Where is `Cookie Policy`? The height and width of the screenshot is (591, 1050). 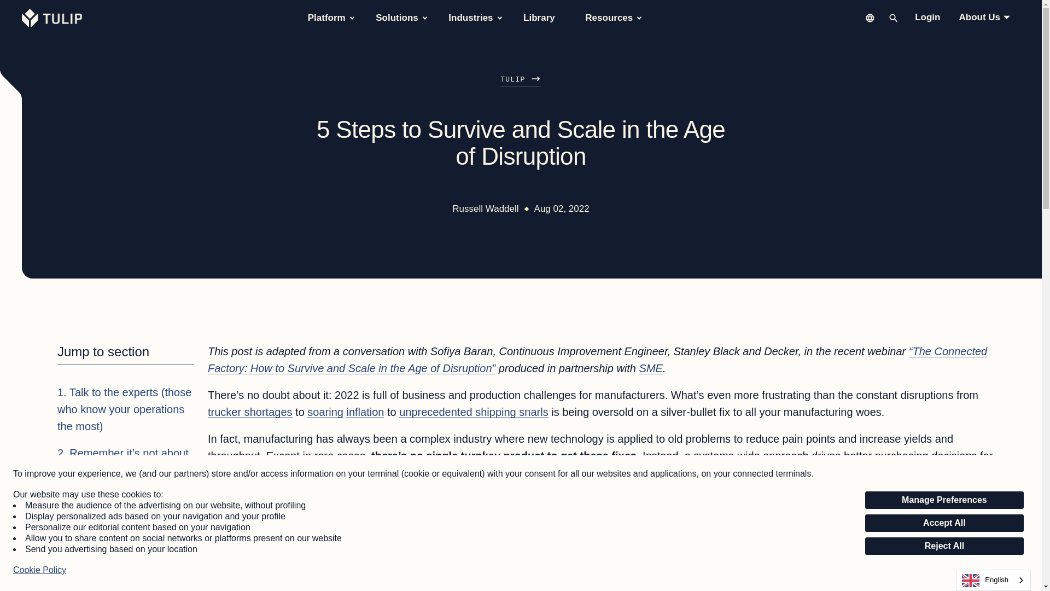
Cookie Policy is located at coordinates (39, 570).